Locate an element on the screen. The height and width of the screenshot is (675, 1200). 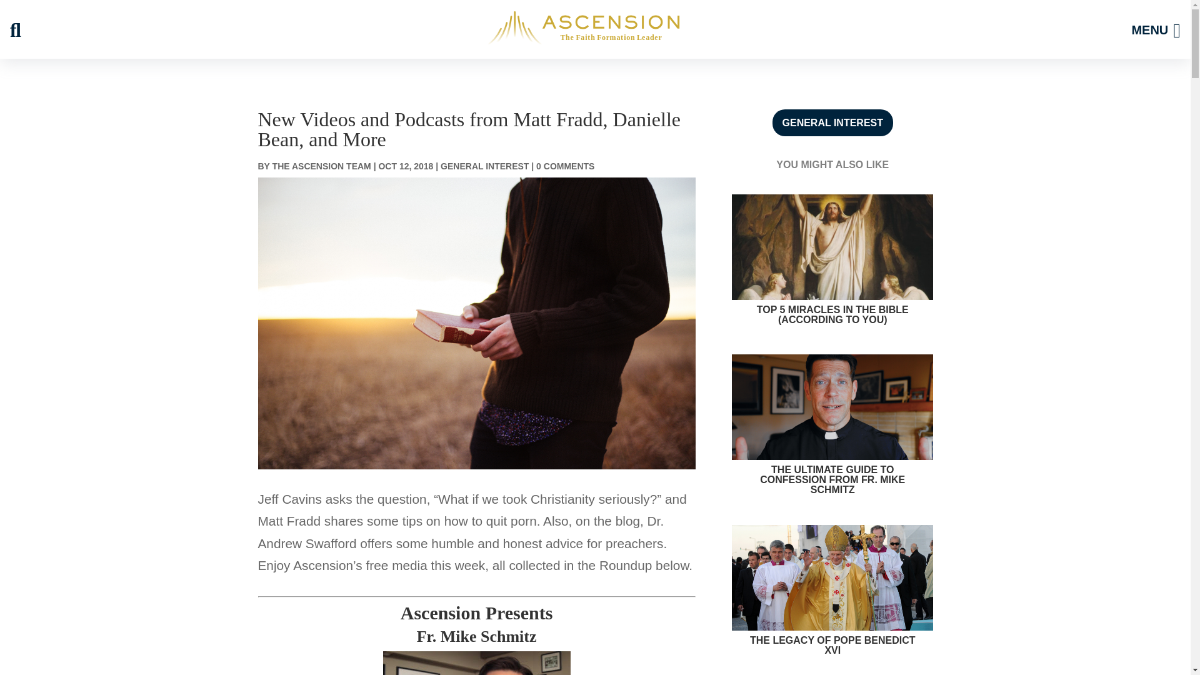
GENERAL INTEREST is located at coordinates (484, 166).